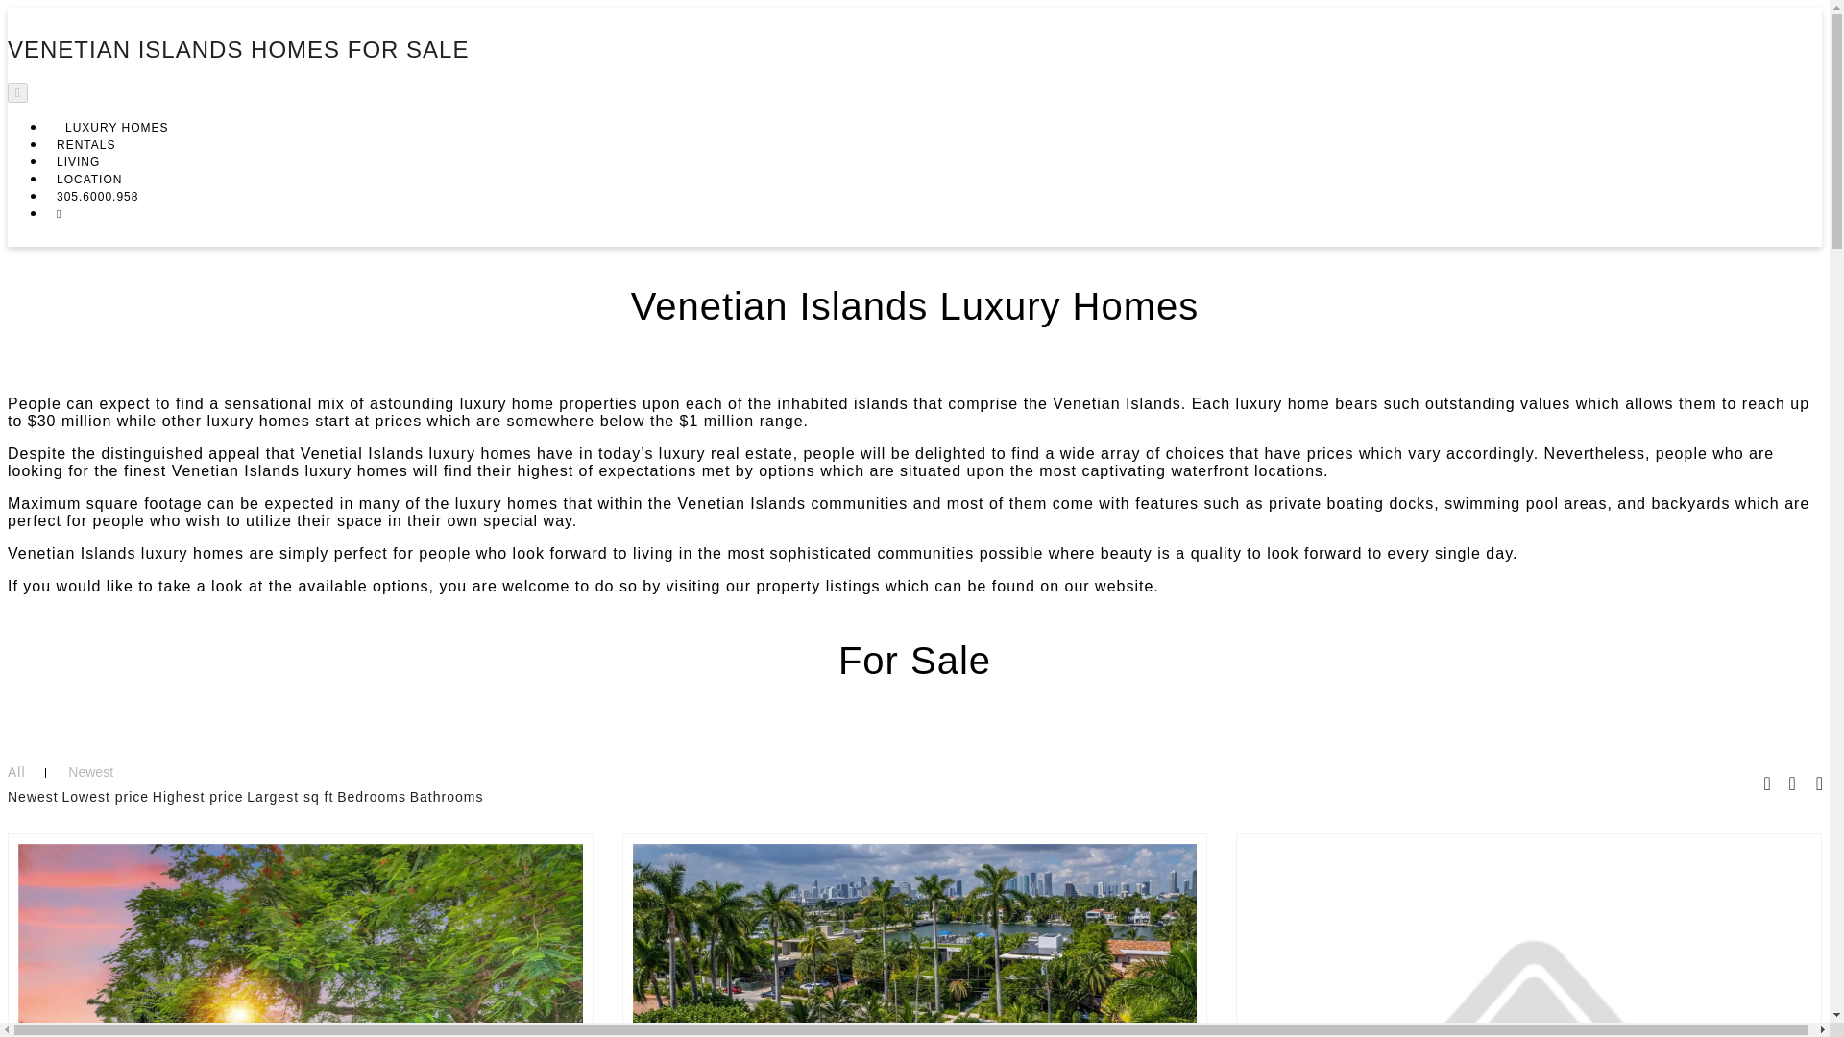 The image size is (1844, 1037). I want to click on Highest price, so click(198, 797).